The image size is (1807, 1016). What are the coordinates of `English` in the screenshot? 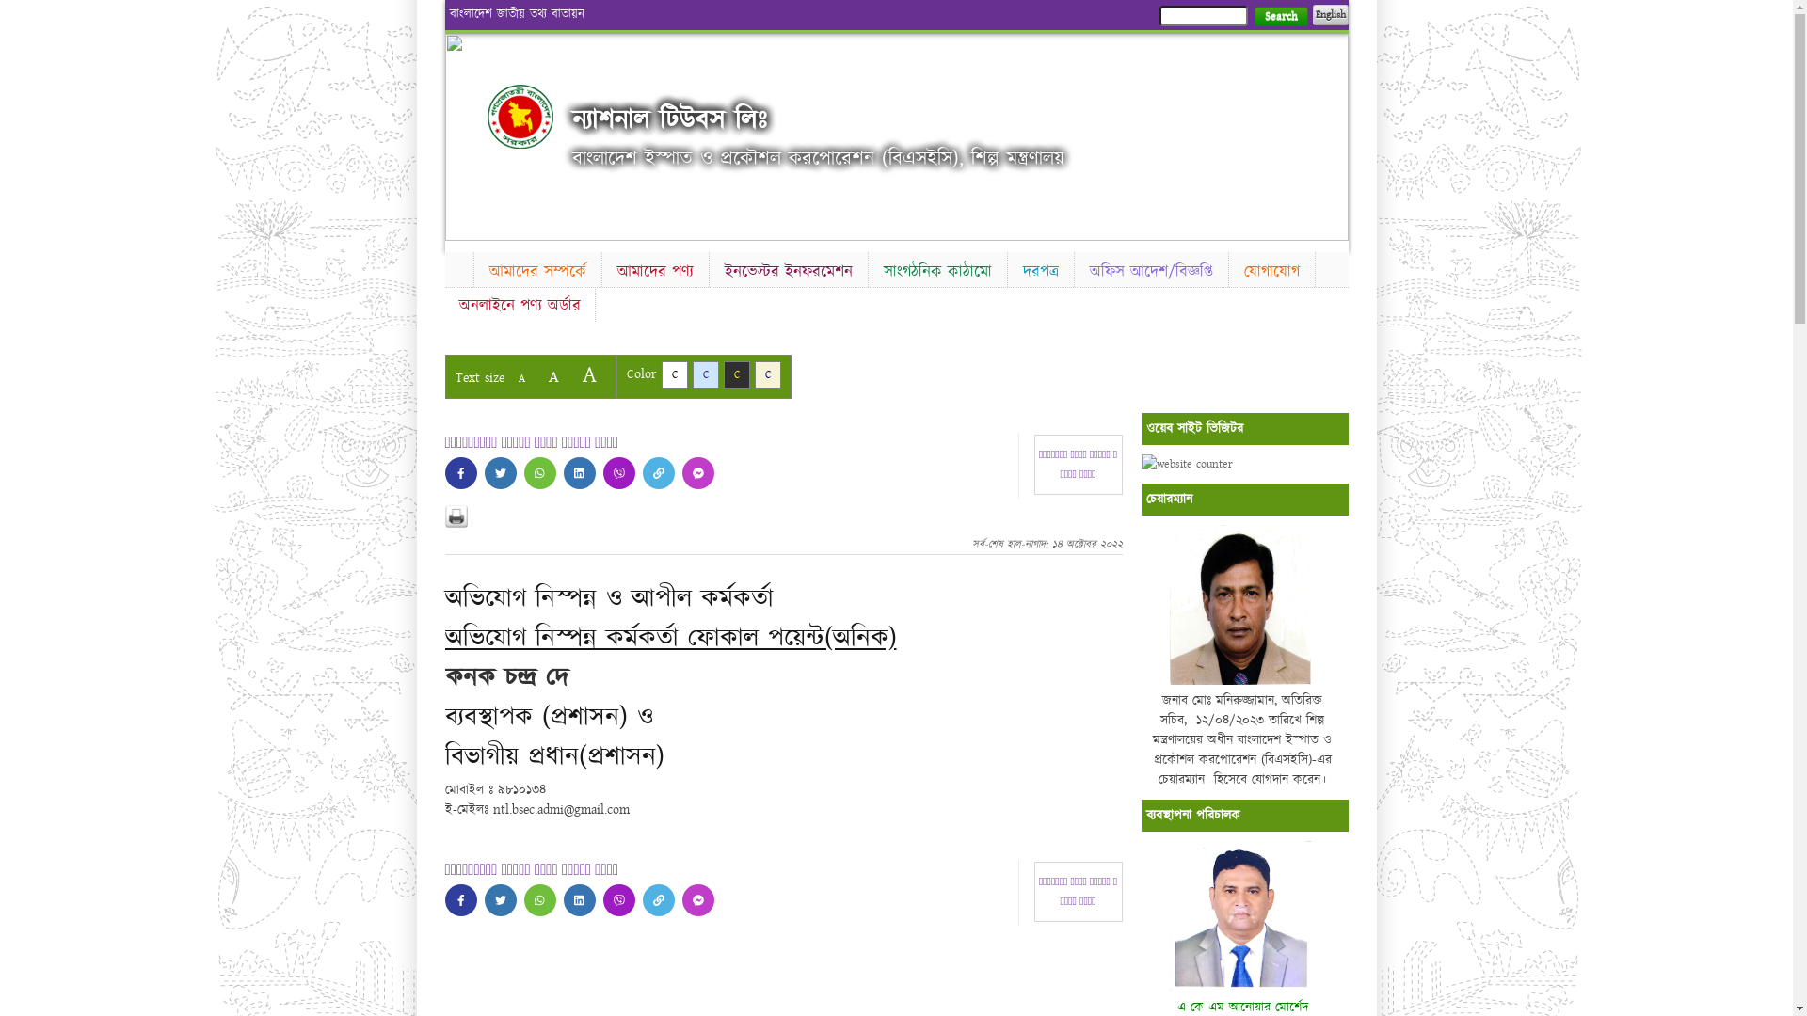 It's located at (1330, 15).